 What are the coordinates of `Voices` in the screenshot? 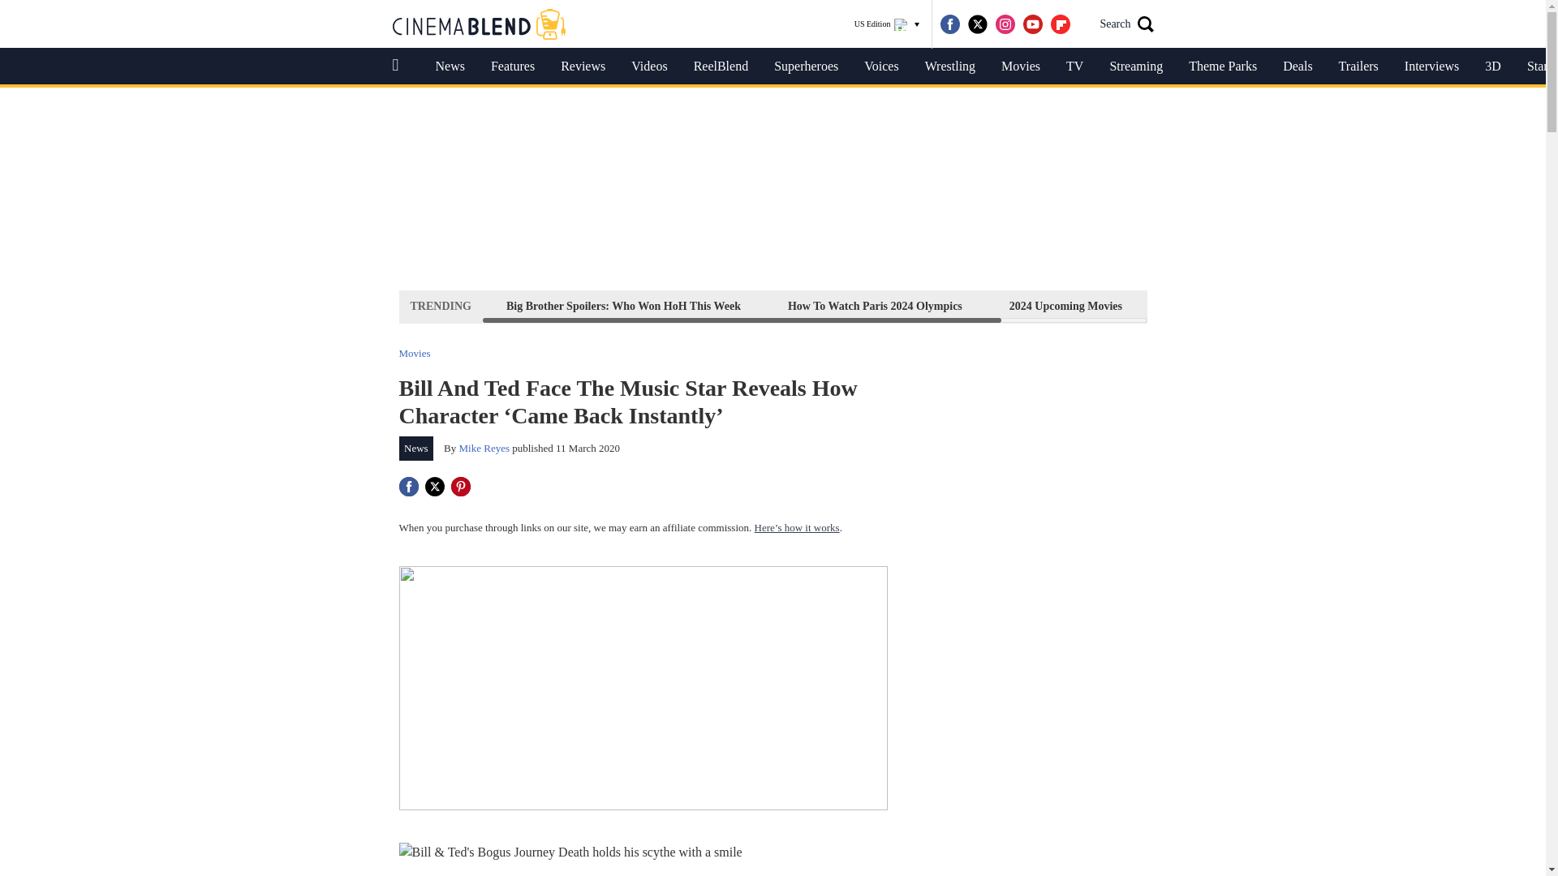 It's located at (881, 67).